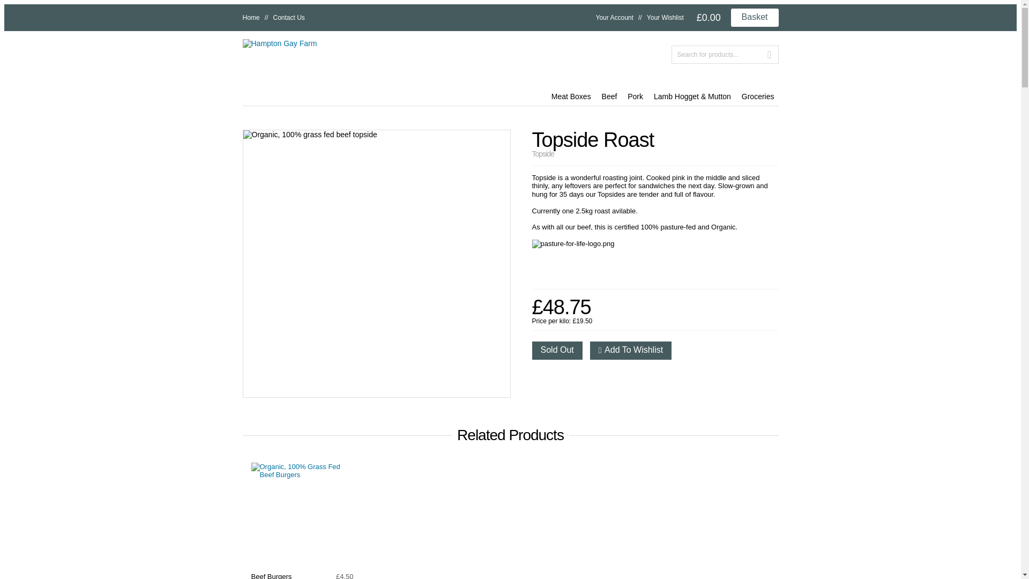 The image size is (1029, 579). Describe the element at coordinates (559, 376) in the screenshot. I see `Share on Twitter` at that location.